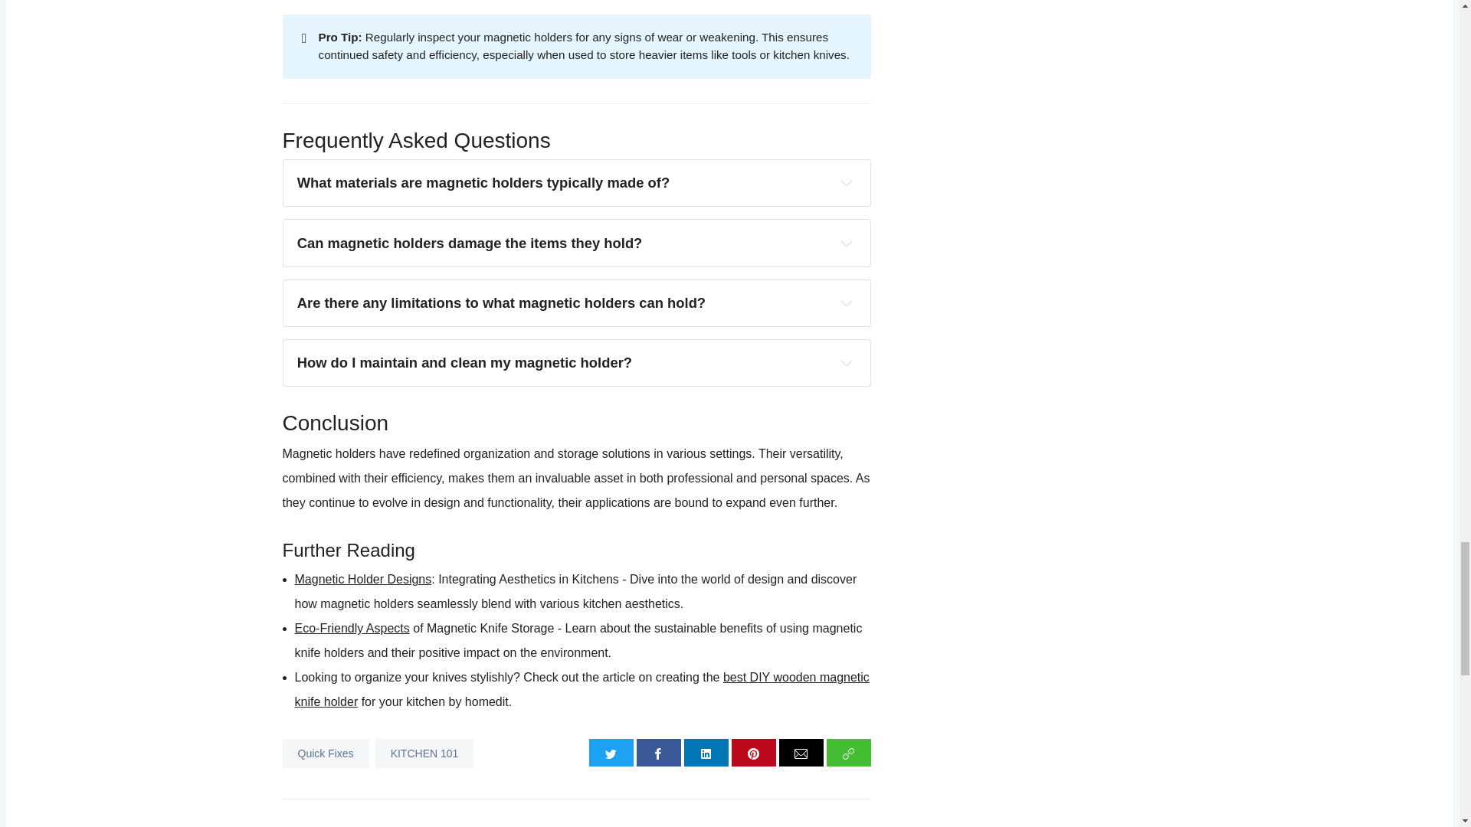  I want to click on Share on Pinterest, so click(754, 753).